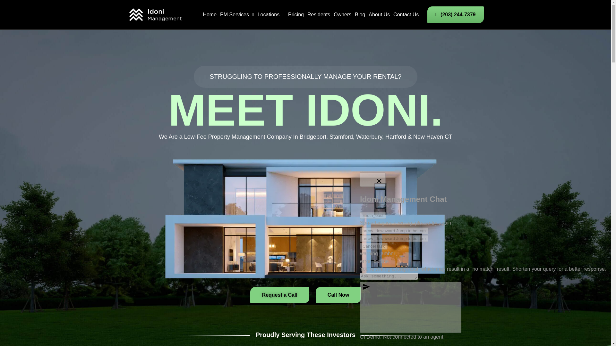 The image size is (616, 346). Describe the element at coordinates (271, 15) in the screenshot. I see `Locations` at that location.